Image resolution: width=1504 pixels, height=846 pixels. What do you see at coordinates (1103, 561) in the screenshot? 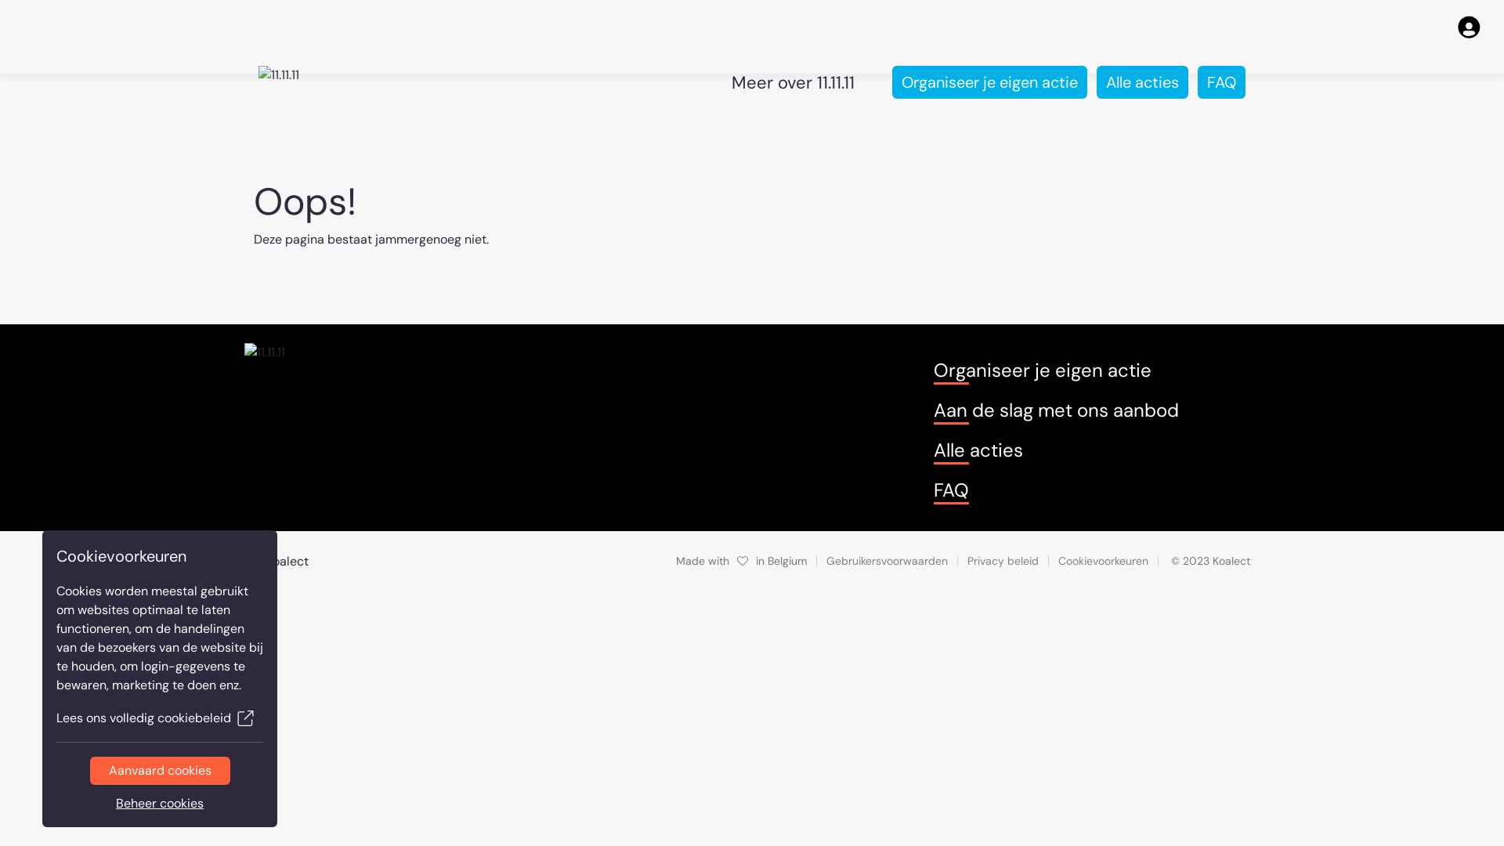
I see `Cookievoorkeuren` at bounding box center [1103, 561].